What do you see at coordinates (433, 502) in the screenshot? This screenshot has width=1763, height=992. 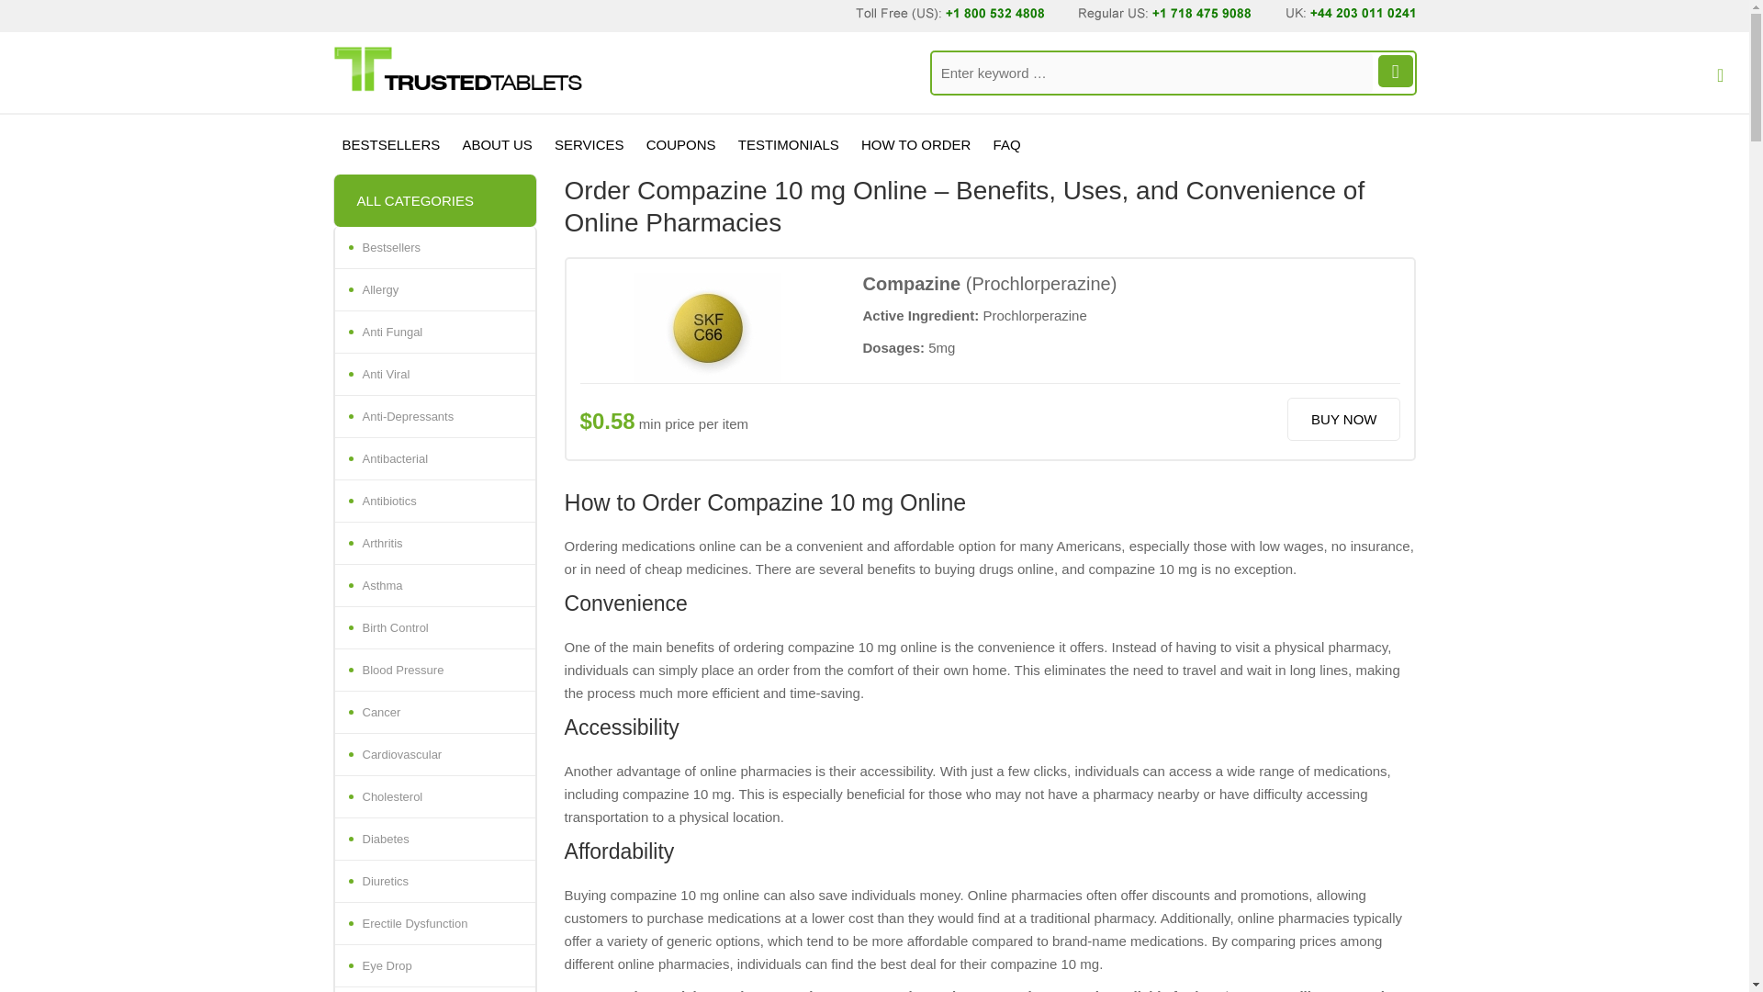 I see `Antibiotics` at bounding box center [433, 502].